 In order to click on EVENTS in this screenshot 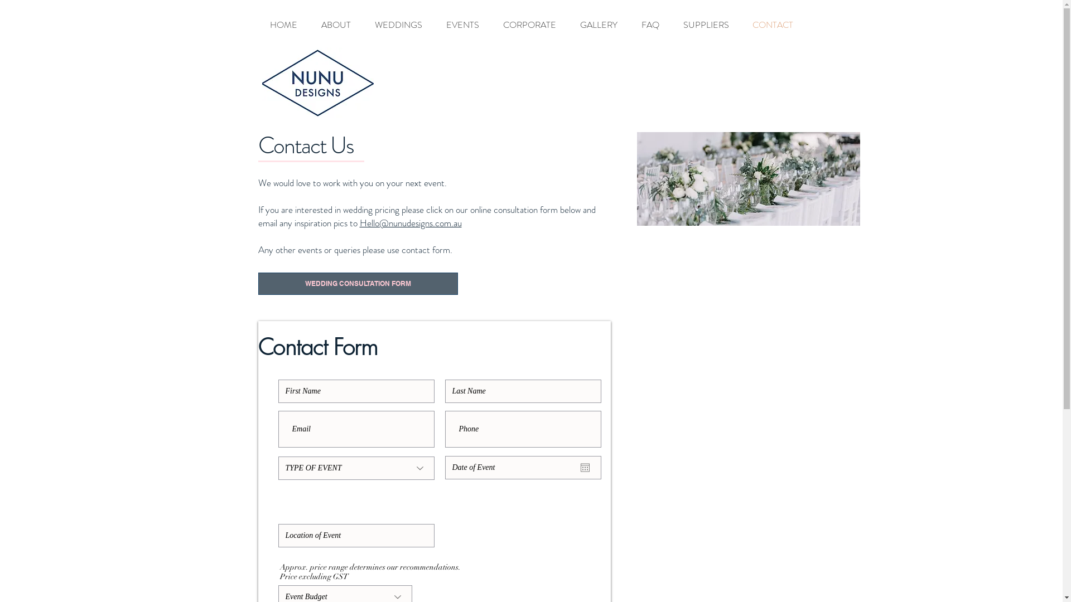, I will do `click(462, 25)`.